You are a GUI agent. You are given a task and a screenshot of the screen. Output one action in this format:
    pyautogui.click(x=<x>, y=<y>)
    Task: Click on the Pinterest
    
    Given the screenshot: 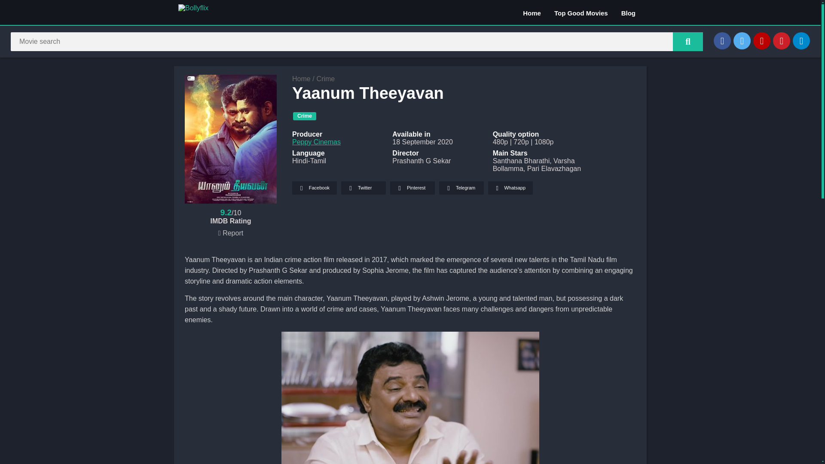 What is the action you would take?
    pyautogui.click(x=412, y=188)
    